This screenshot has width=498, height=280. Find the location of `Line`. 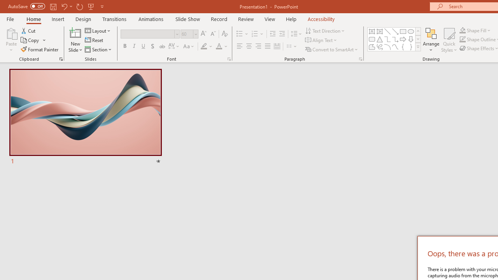

Line is located at coordinates (388, 31).